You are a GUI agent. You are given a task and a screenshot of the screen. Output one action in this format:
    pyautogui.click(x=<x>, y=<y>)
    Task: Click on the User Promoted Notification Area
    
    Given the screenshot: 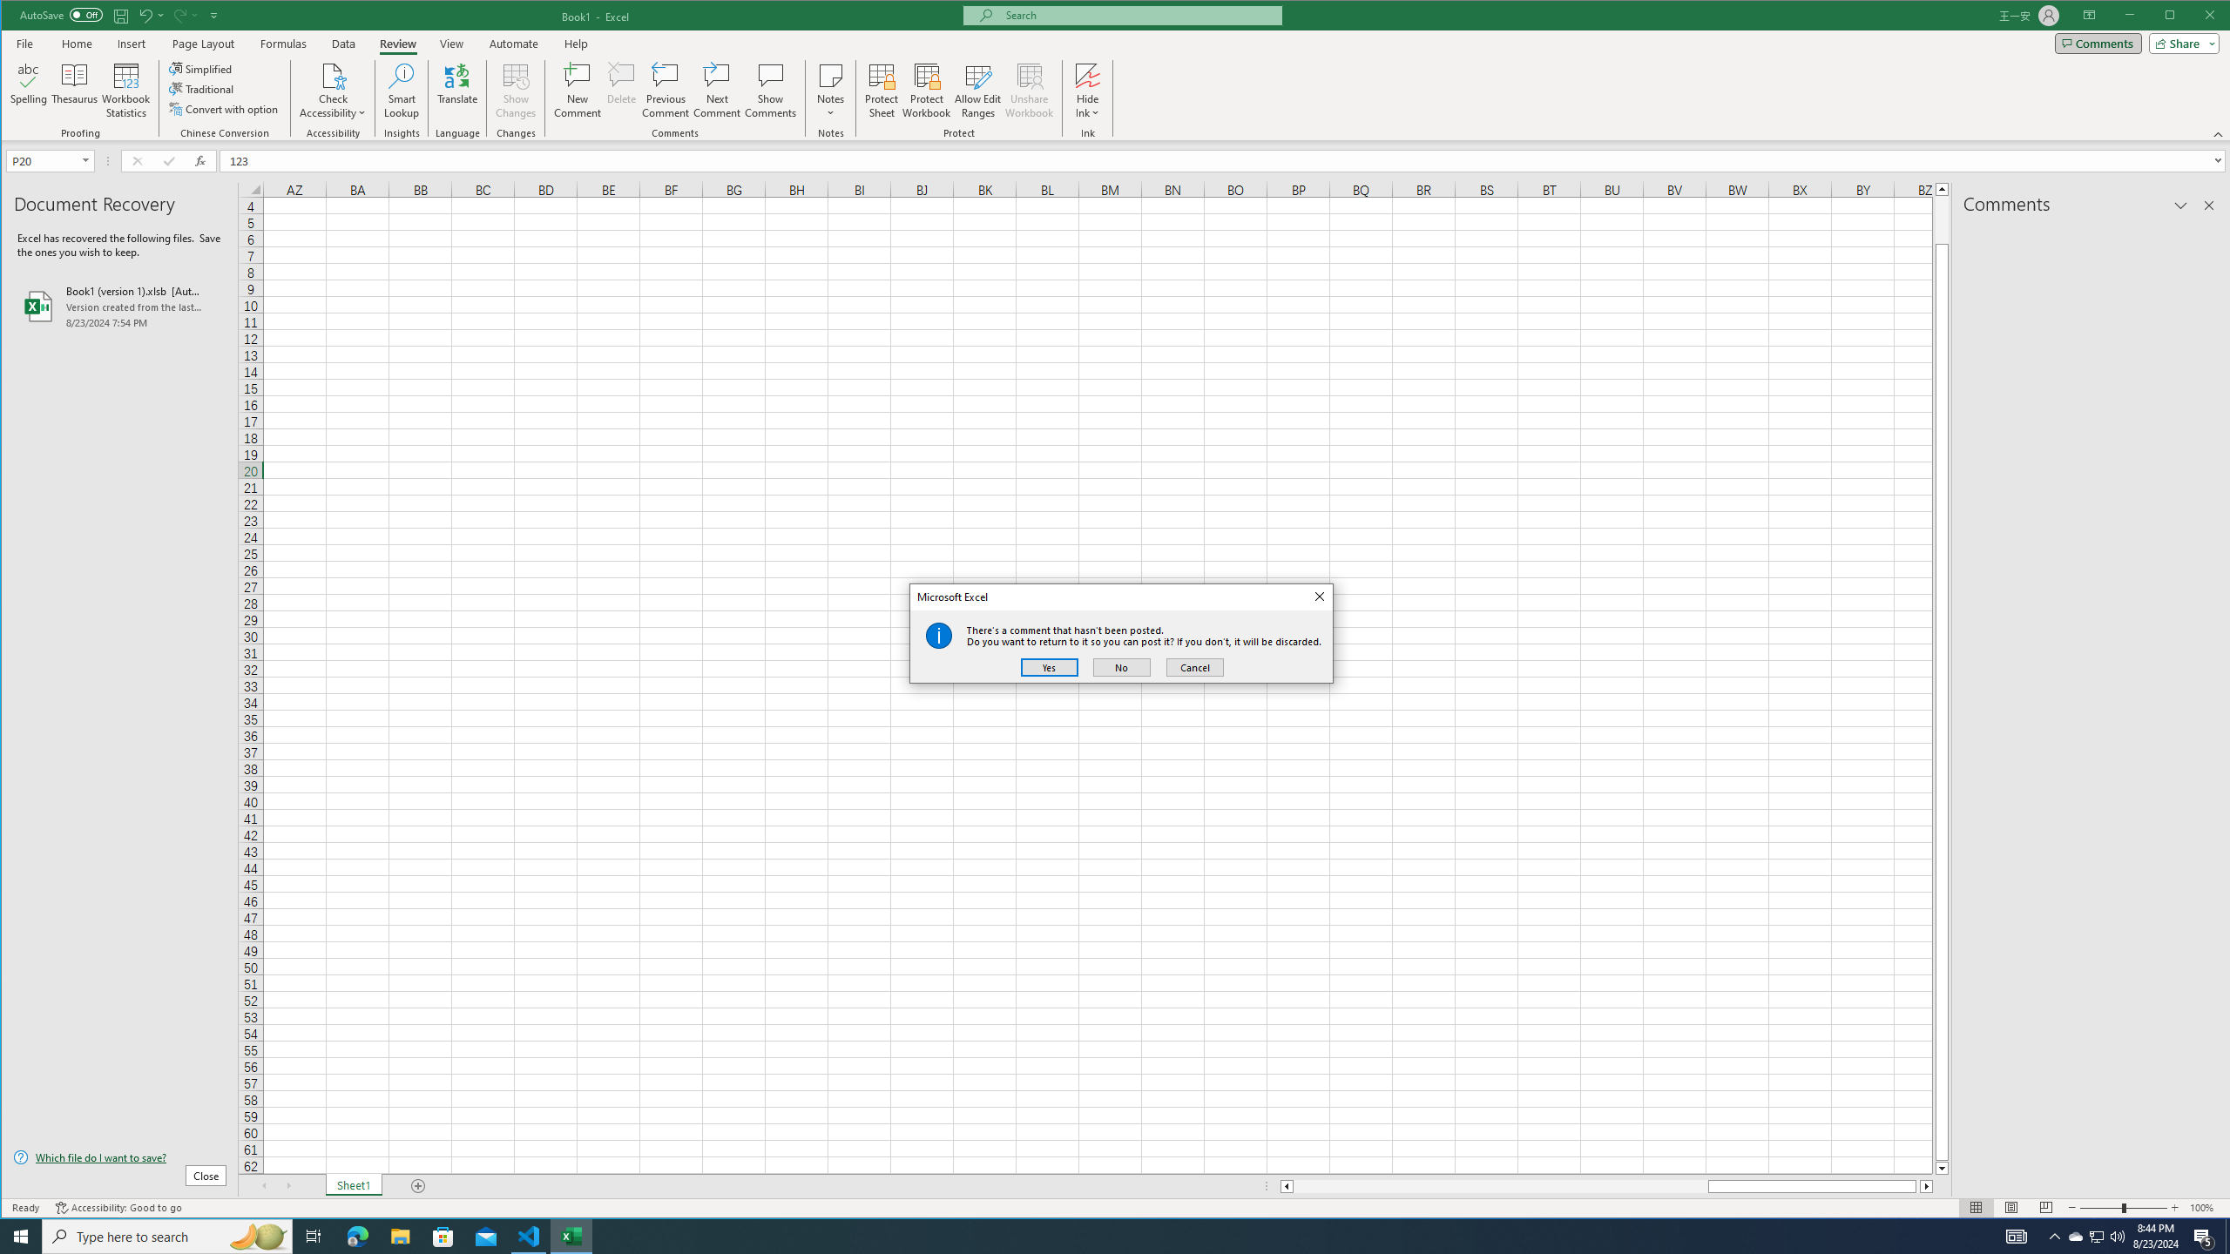 What is the action you would take?
    pyautogui.click(x=2096, y=1237)
    